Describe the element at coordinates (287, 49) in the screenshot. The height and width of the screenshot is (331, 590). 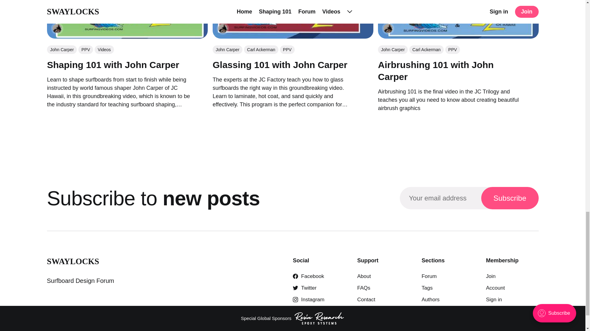
I see `PPV` at that location.